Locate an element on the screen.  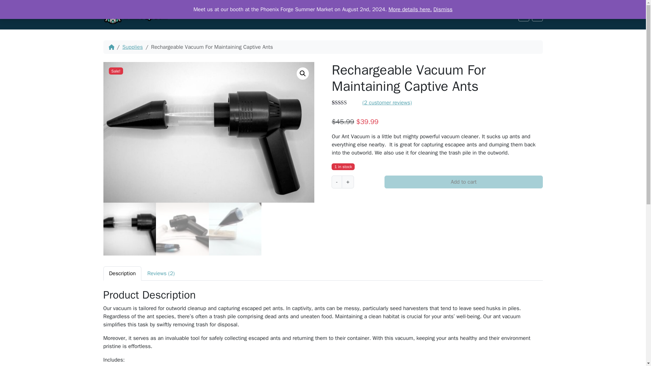
Supplies is located at coordinates (426, 15).